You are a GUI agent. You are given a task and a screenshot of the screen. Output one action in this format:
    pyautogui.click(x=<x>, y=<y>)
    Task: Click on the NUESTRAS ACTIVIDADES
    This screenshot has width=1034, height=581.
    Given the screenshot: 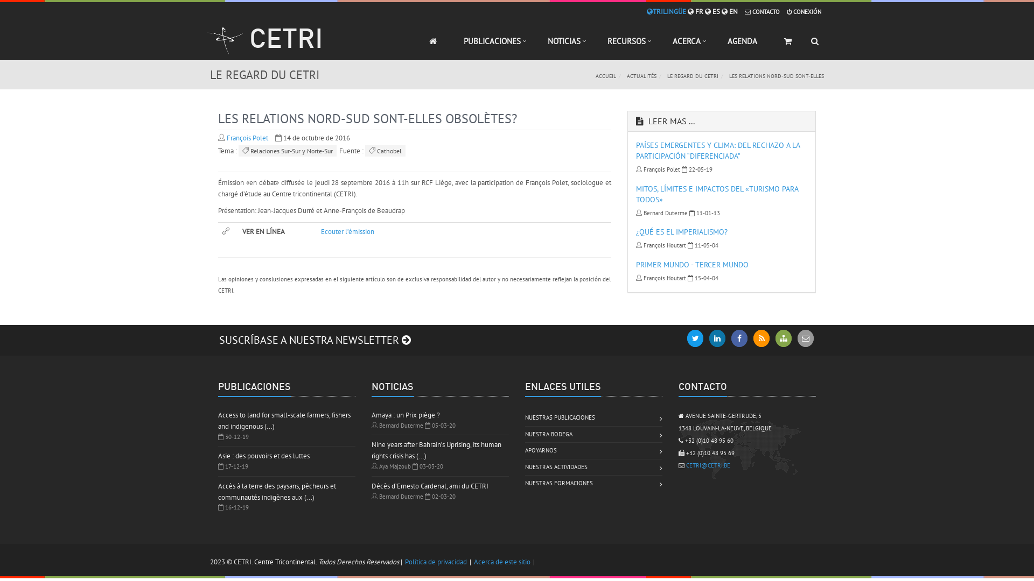 What is the action you would take?
    pyautogui.click(x=556, y=467)
    